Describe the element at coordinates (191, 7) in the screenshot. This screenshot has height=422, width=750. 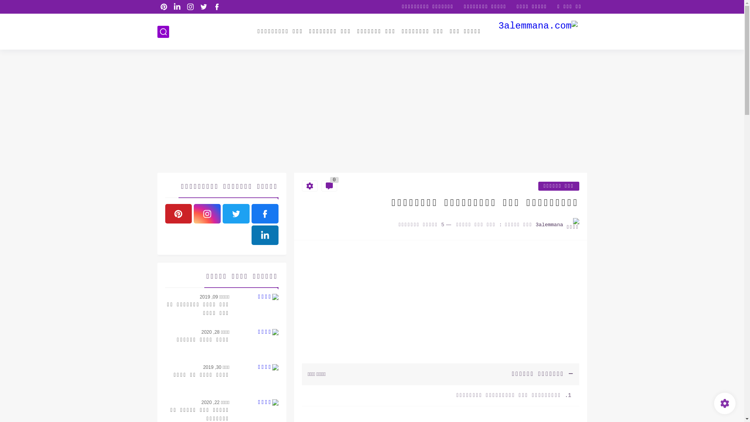
I see `instagram` at that location.